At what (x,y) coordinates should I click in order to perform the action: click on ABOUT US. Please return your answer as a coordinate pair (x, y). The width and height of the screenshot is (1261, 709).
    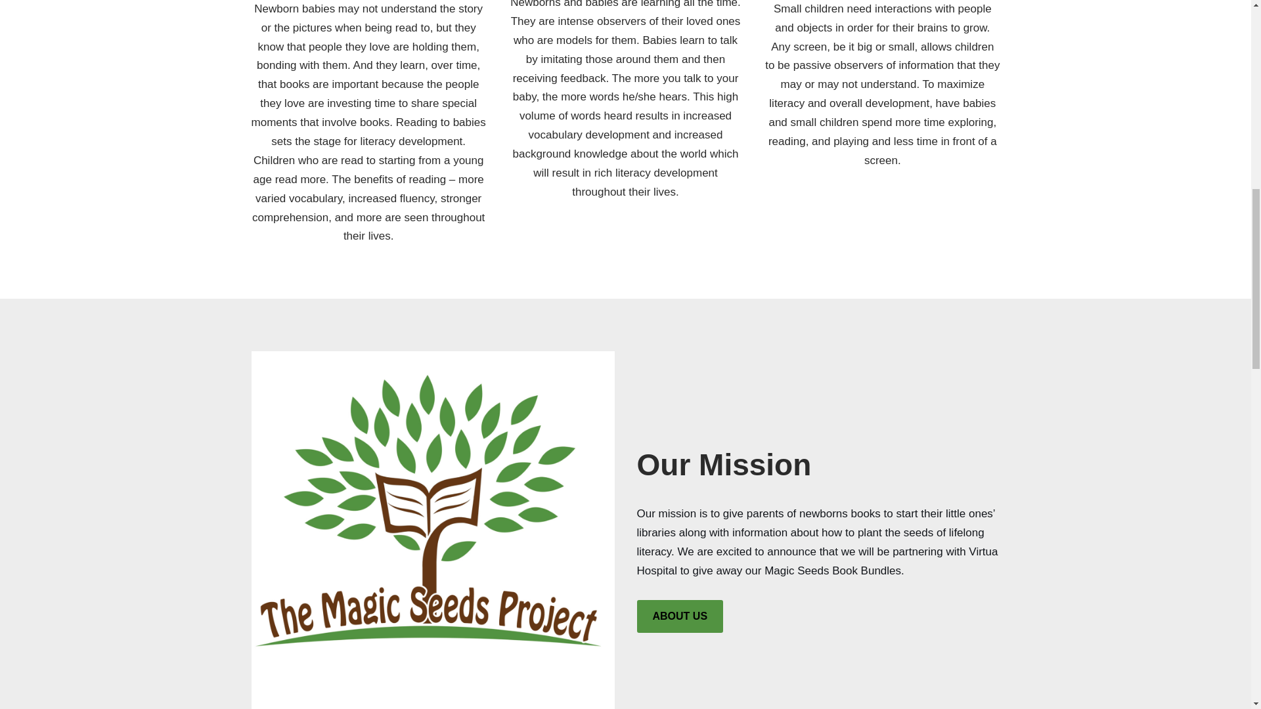
    Looking at the image, I should click on (680, 616).